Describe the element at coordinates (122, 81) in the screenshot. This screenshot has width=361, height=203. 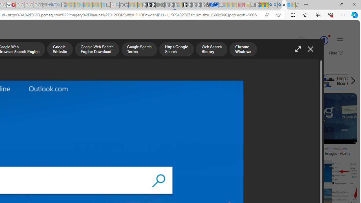
I see `Who Made Bing Search Engine` at that location.